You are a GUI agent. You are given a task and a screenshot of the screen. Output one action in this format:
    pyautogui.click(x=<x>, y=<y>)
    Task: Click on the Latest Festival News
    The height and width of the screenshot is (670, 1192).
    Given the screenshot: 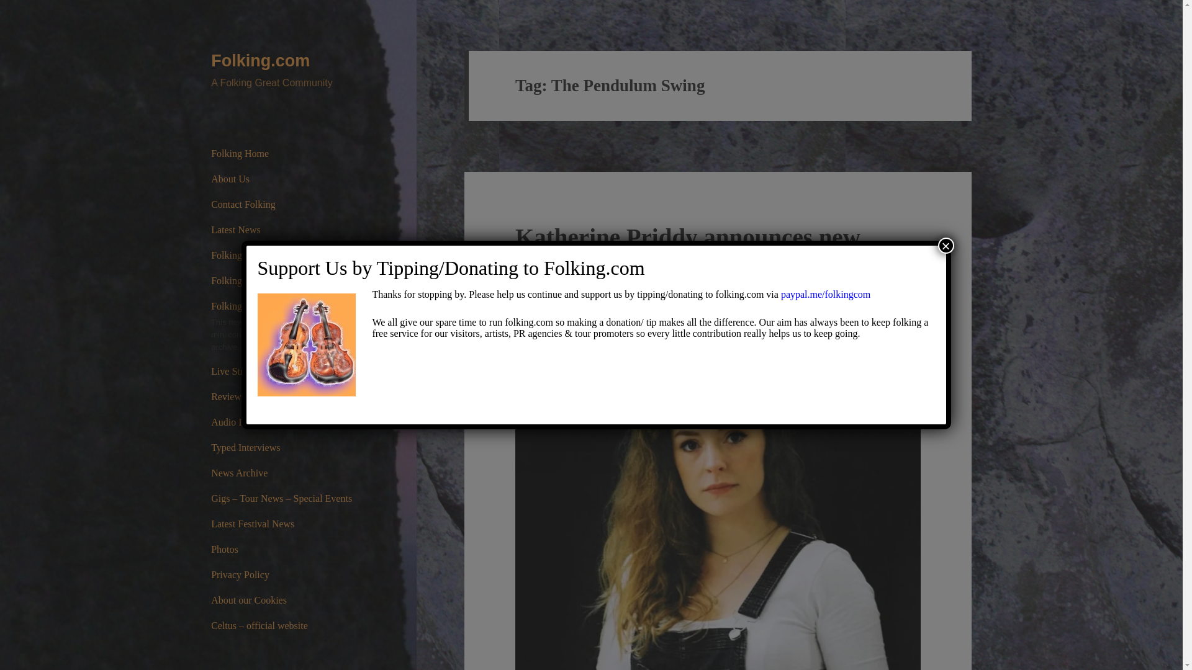 What is the action you would take?
    pyautogui.click(x=287, y=524)
    